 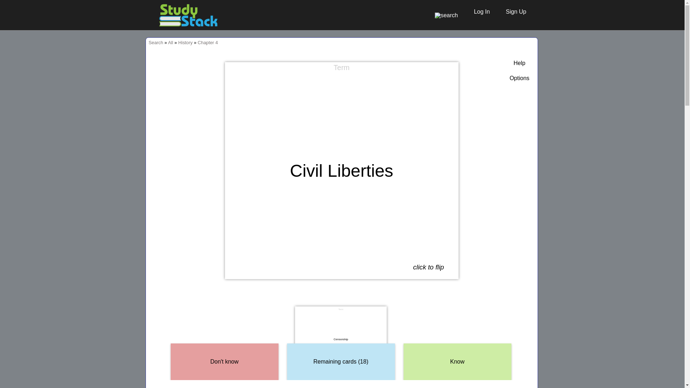 What do you see at coordinates (170, 42) in the screenshot?
I see `All` at bounding box center [170, 42].